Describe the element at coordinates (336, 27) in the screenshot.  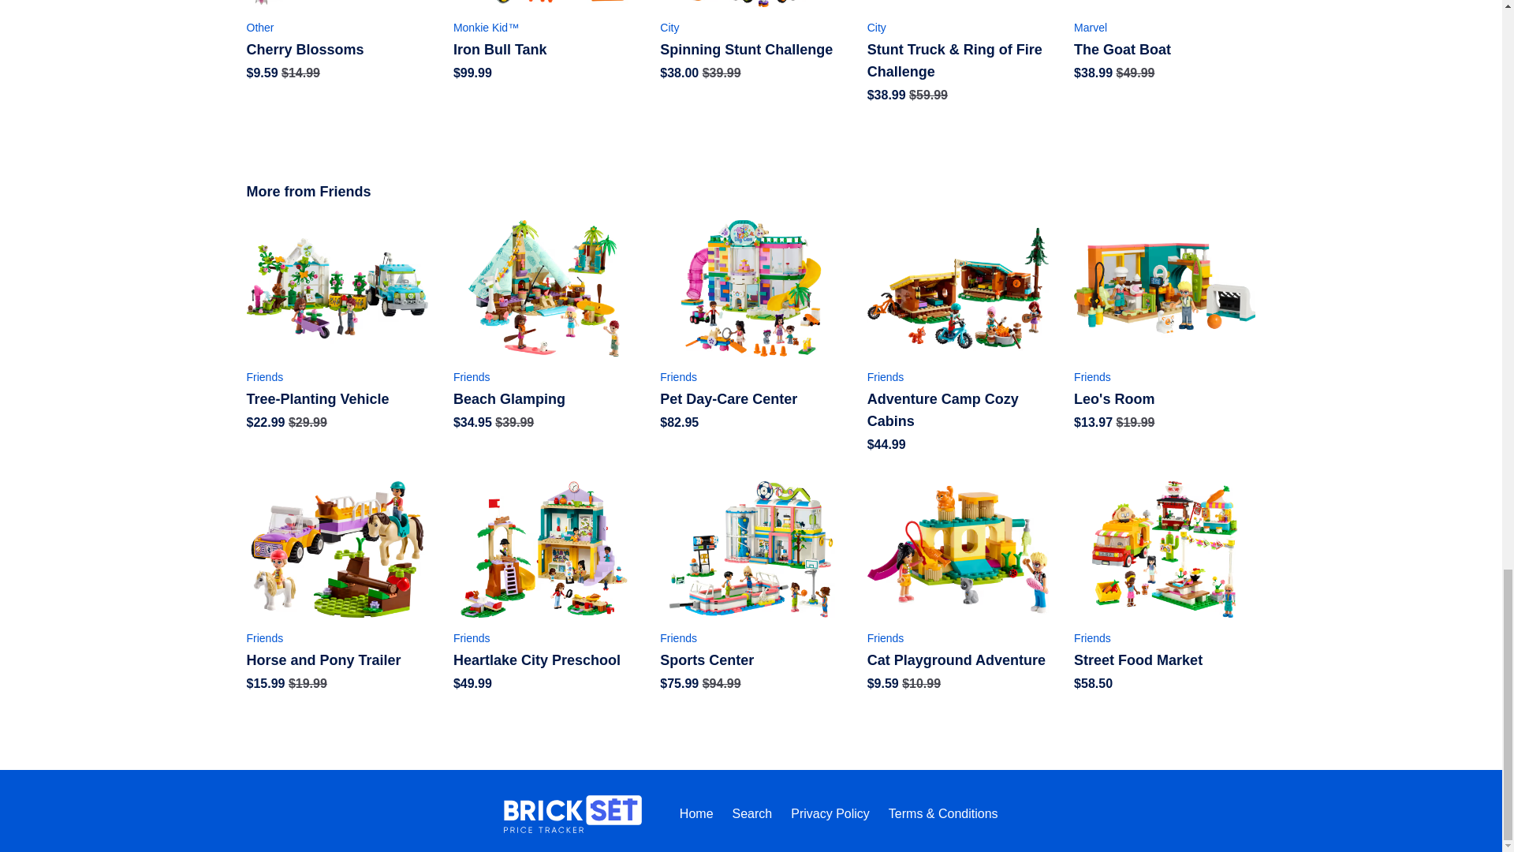
I see `Other` at that location.